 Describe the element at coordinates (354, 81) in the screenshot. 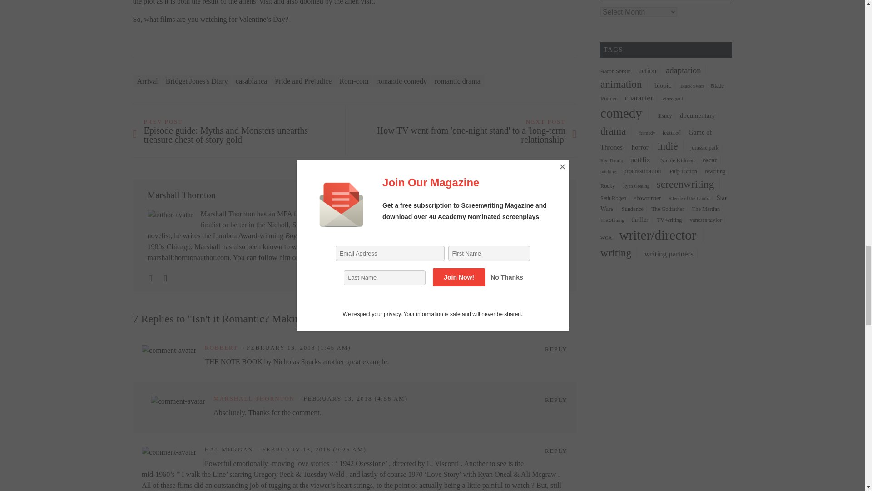

I see `Rom-com` at that location.